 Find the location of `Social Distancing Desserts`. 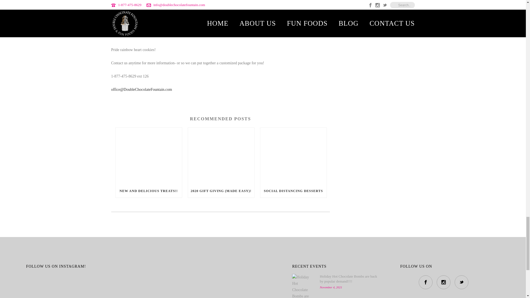

Social Distancing Desserts is located at coordinates (293, 156).